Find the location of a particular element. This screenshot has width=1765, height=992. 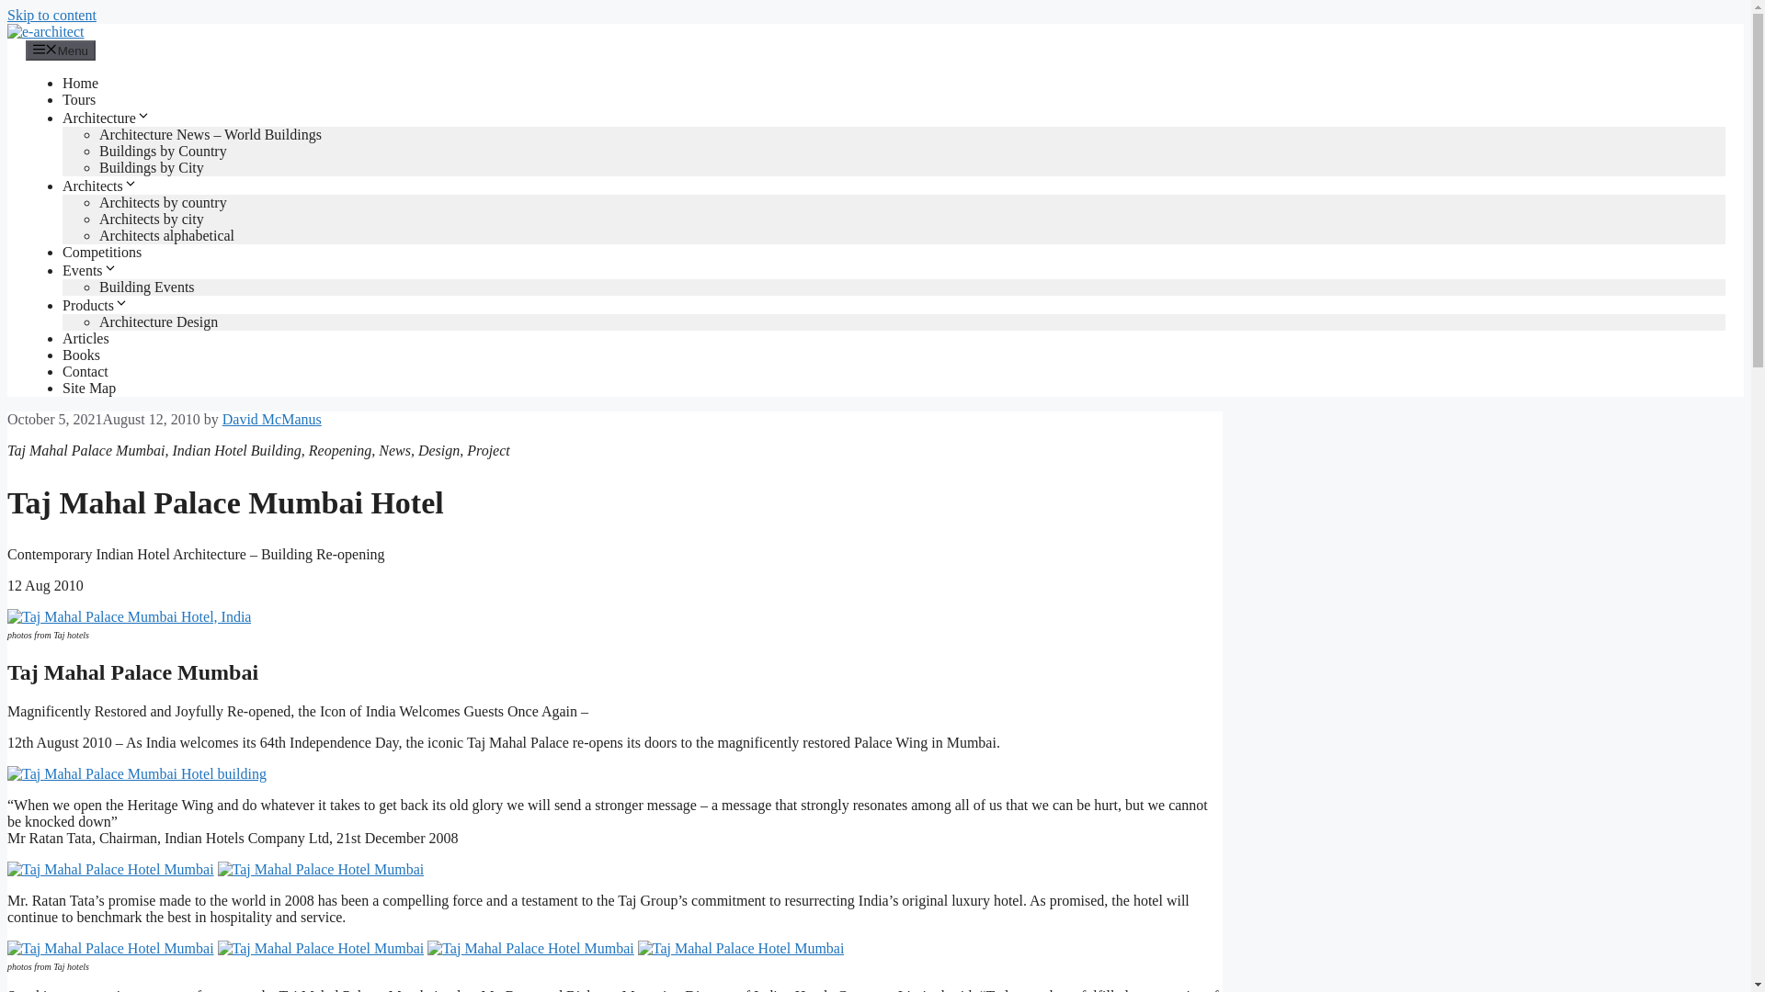

Site Map is located at coordinates (88, 388).